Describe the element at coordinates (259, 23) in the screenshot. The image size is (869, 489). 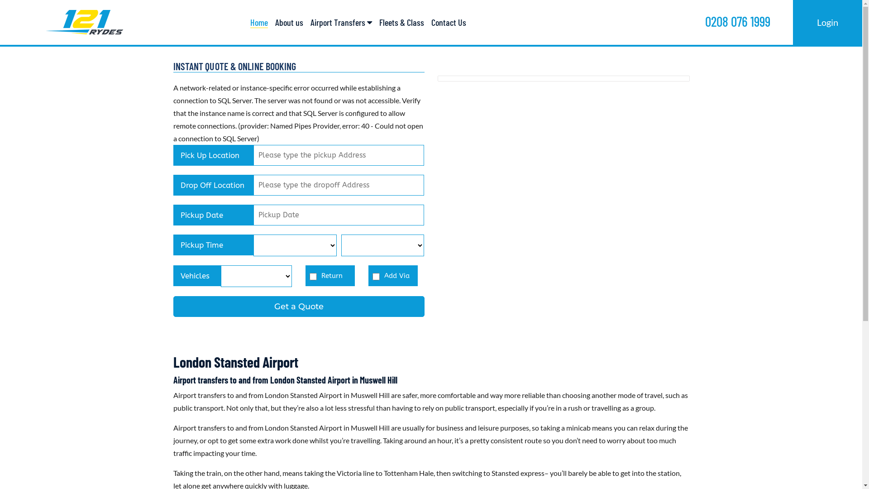
I see `Home` at that location.